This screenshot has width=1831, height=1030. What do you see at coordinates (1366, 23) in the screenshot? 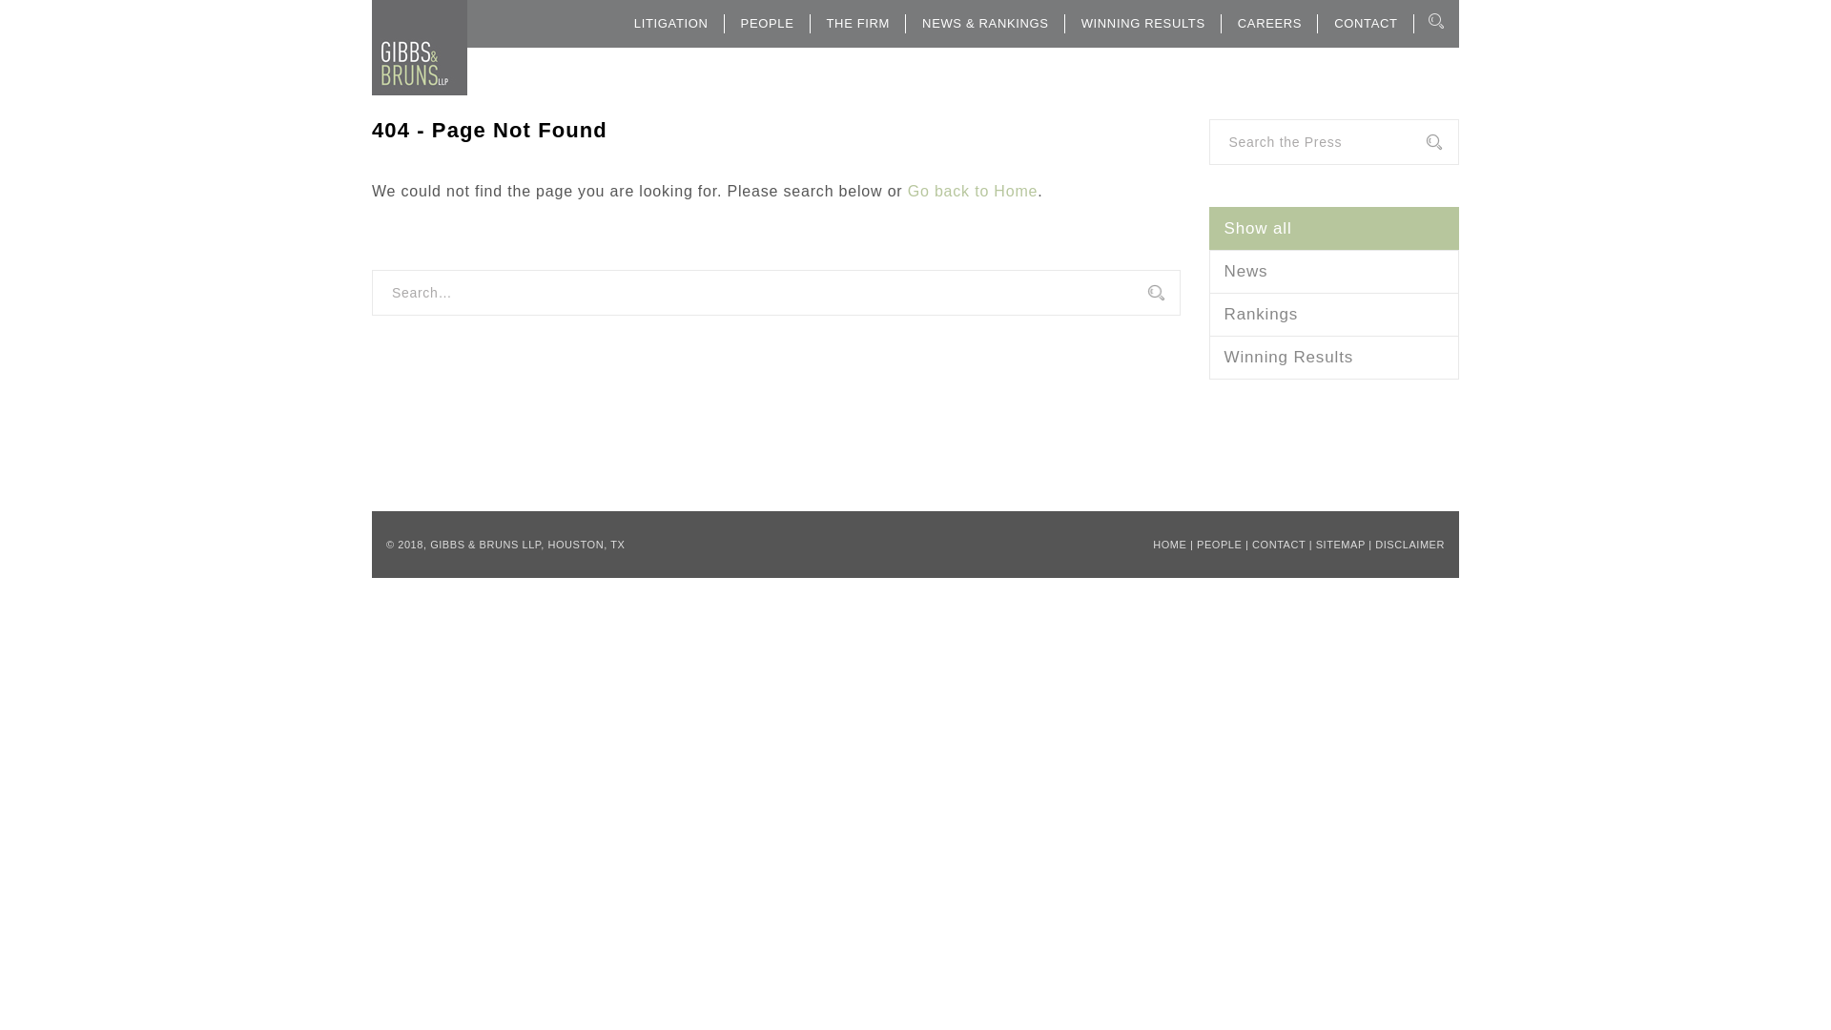
I see `CONTACT` at bounding box center [1366, 23].